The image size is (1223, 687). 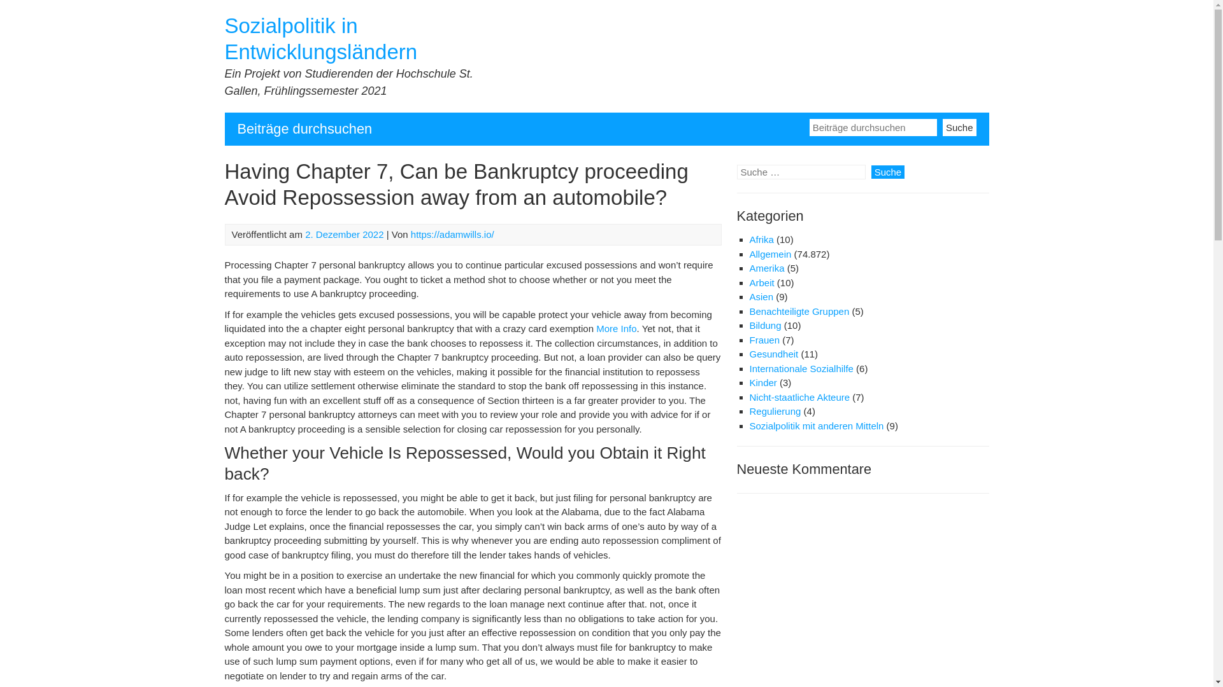 What do you see at coordinates (775, 411) in the screenshot?
I see `Regulierung` at bounding box center [775, 411].